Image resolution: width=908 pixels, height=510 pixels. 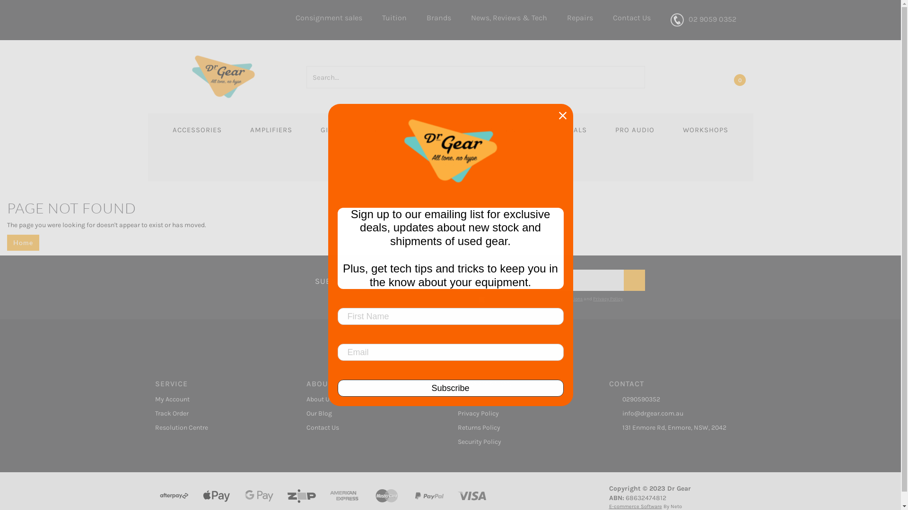 What do you see at coordinates (495, 348) in the screenshot?
I see `Instagram` at bounding box center [495, 348].